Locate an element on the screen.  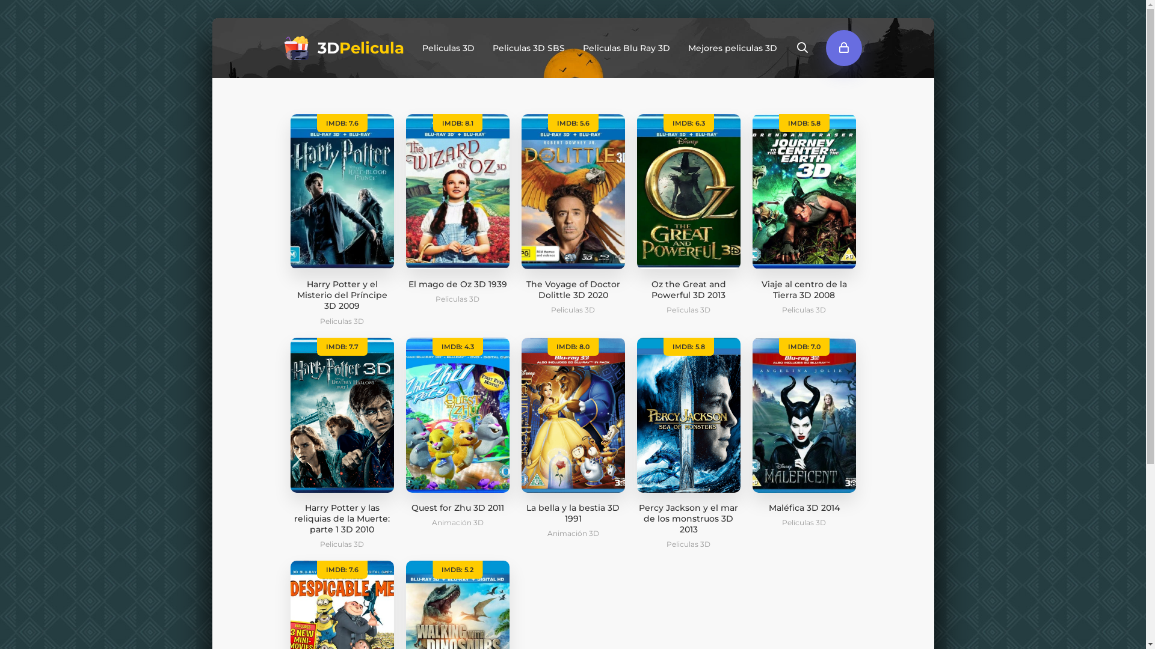
Peliculas Blu Ray 3D is located at coordinates (626, 48).